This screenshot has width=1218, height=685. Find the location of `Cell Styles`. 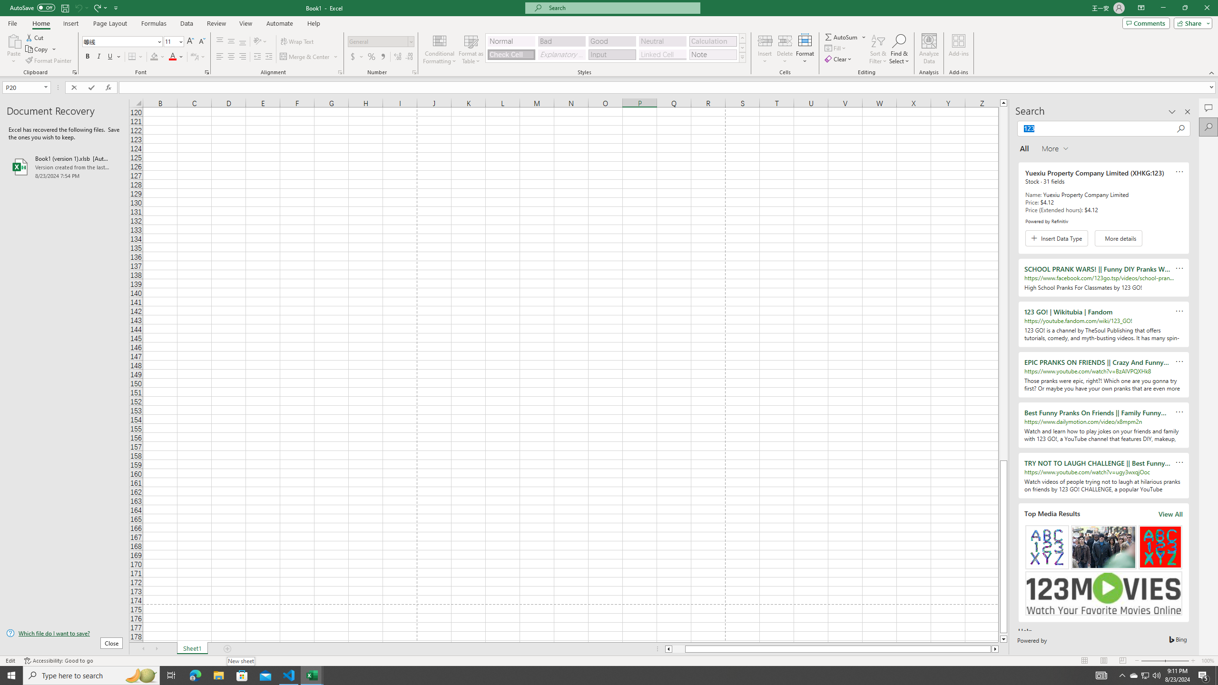

Cell Styles is located at coordinates (742, 57).